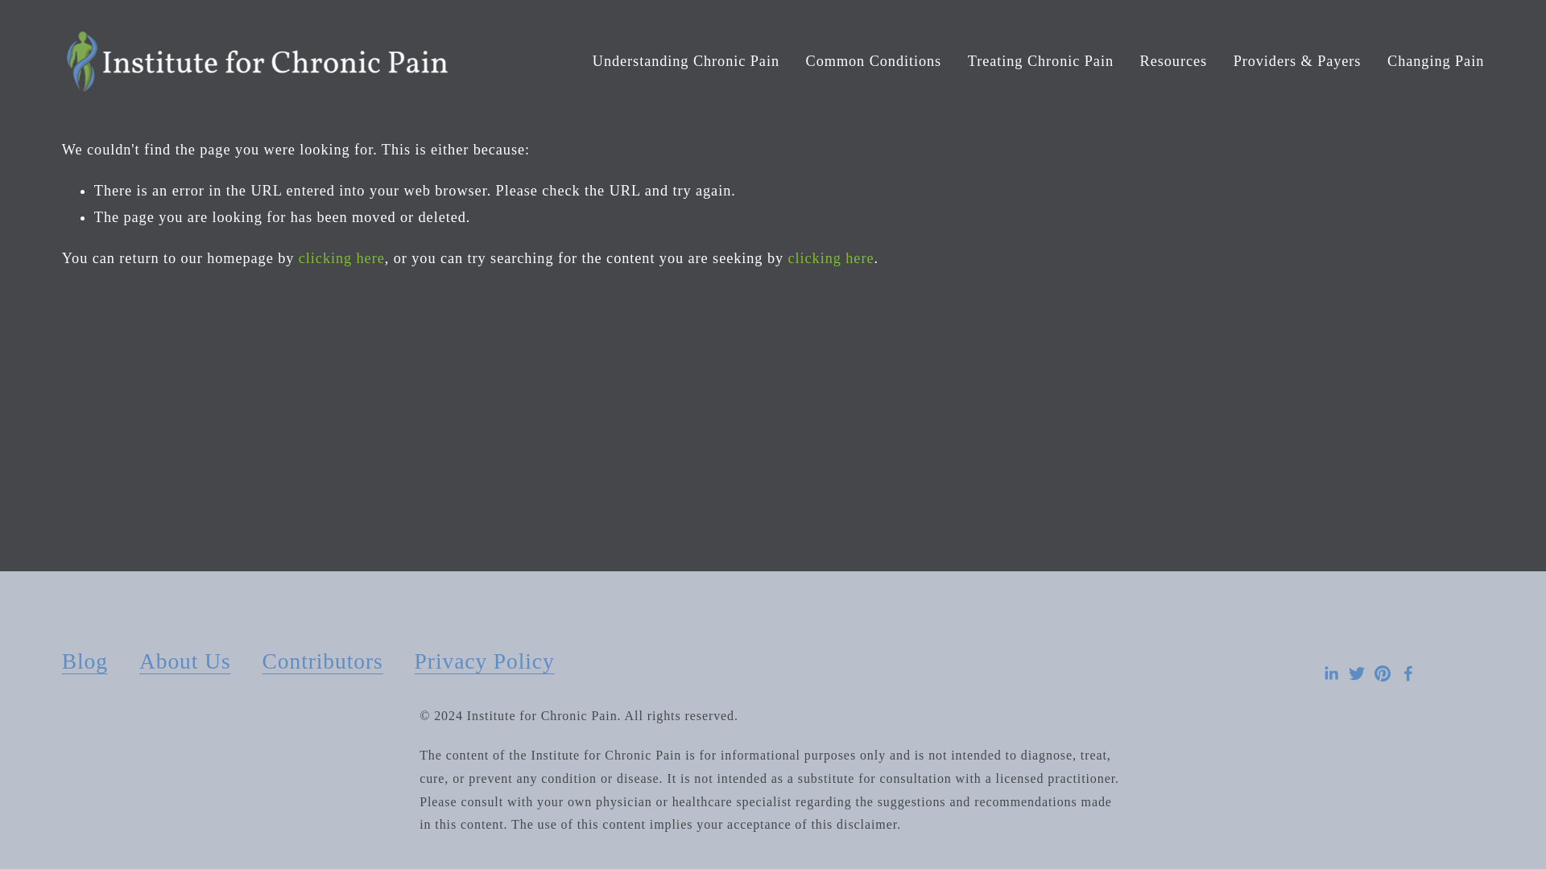 The width and height of the screenshot is (1546, 869). I want to click on Common Conditions, so click(873, 63).